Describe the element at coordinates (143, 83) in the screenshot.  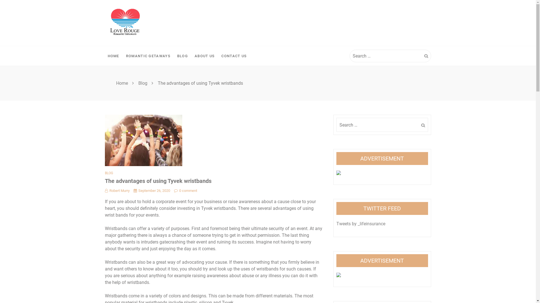
I see `Blog` at that location.